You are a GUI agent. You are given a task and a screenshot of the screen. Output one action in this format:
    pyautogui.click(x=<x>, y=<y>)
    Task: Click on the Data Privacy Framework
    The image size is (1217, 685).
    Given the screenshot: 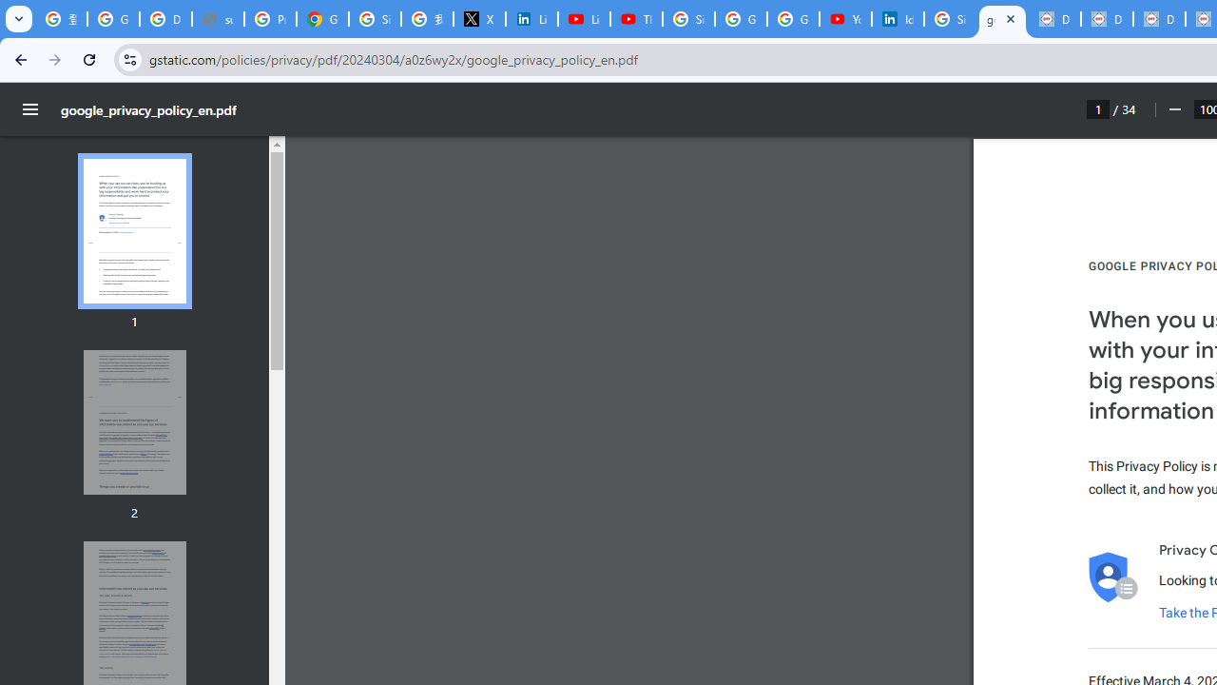 What is the action you would take?
    pyautogui.click(x=1158, y=19)
    